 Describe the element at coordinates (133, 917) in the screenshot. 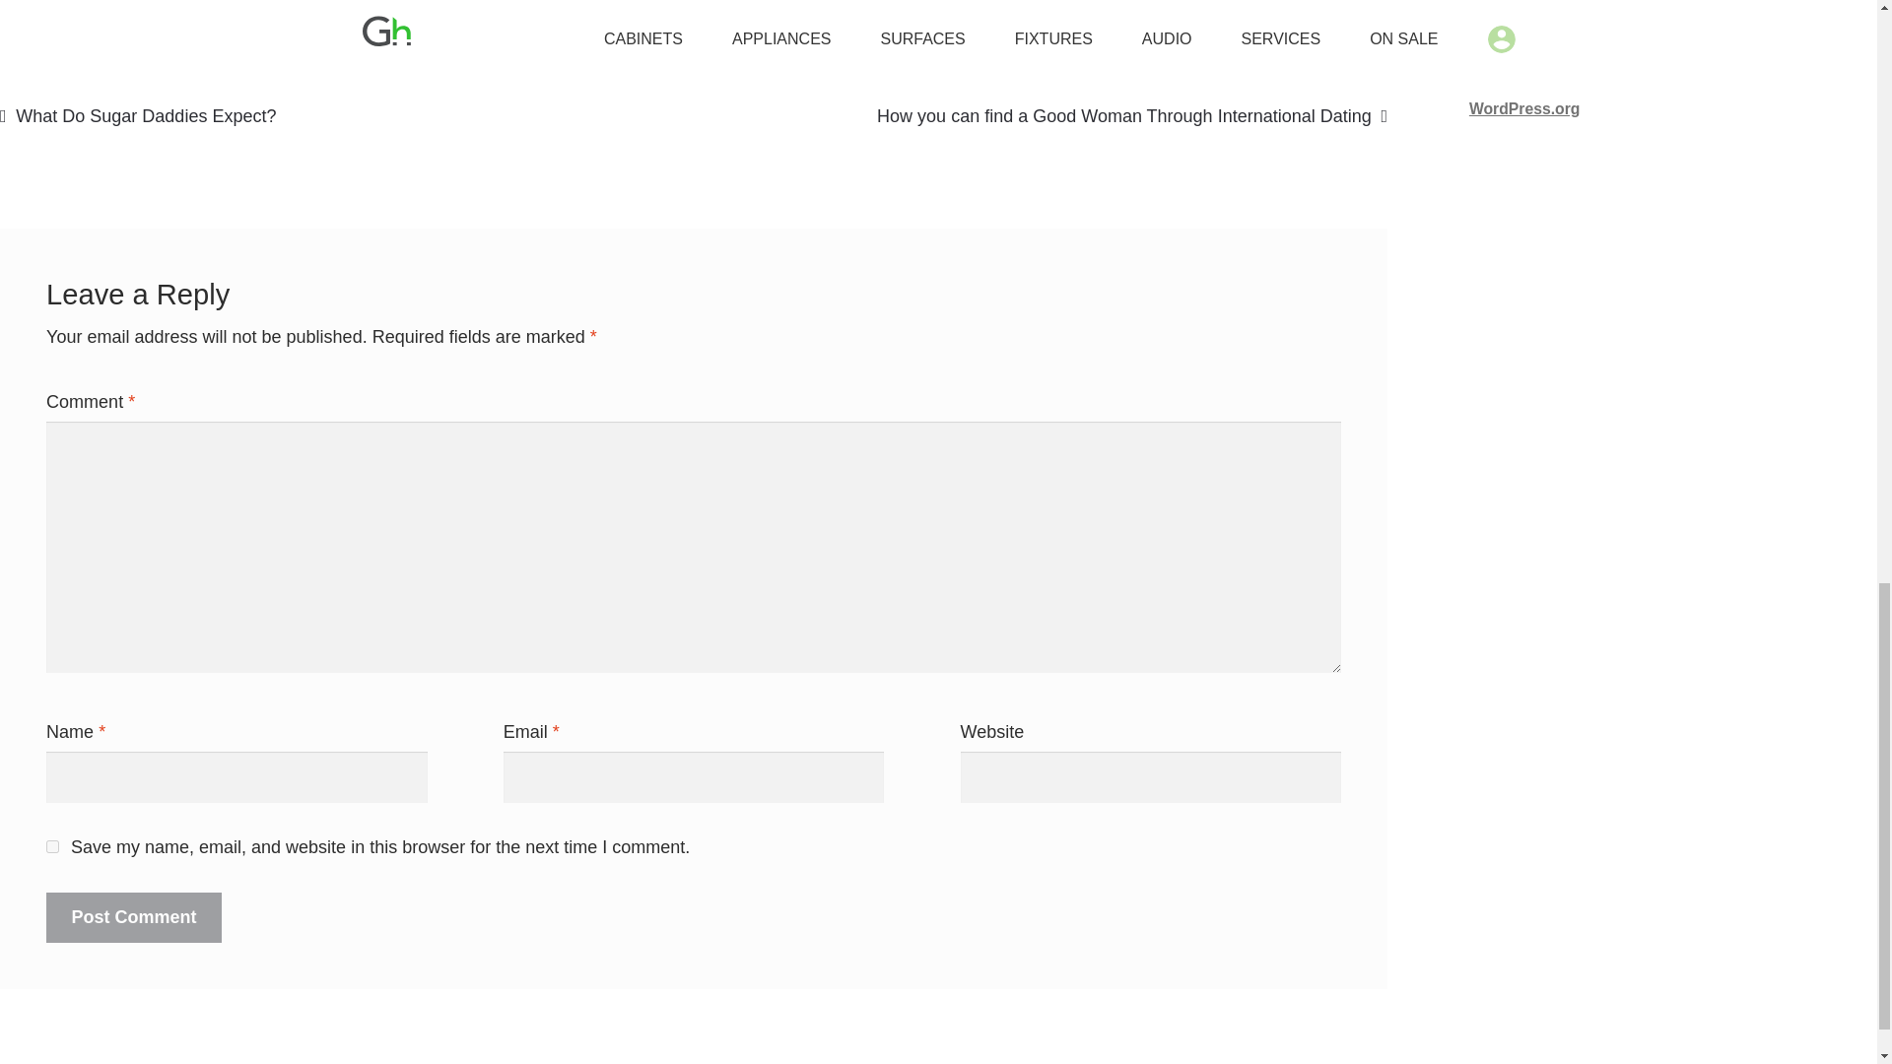

I see `Post Comment` at that location.